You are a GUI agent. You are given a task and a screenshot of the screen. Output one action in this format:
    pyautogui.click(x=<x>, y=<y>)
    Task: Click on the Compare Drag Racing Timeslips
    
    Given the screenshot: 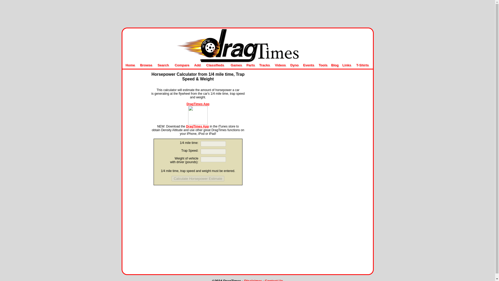 What is the action you would take?
    pyautogui.click(x=182, y=65)
    